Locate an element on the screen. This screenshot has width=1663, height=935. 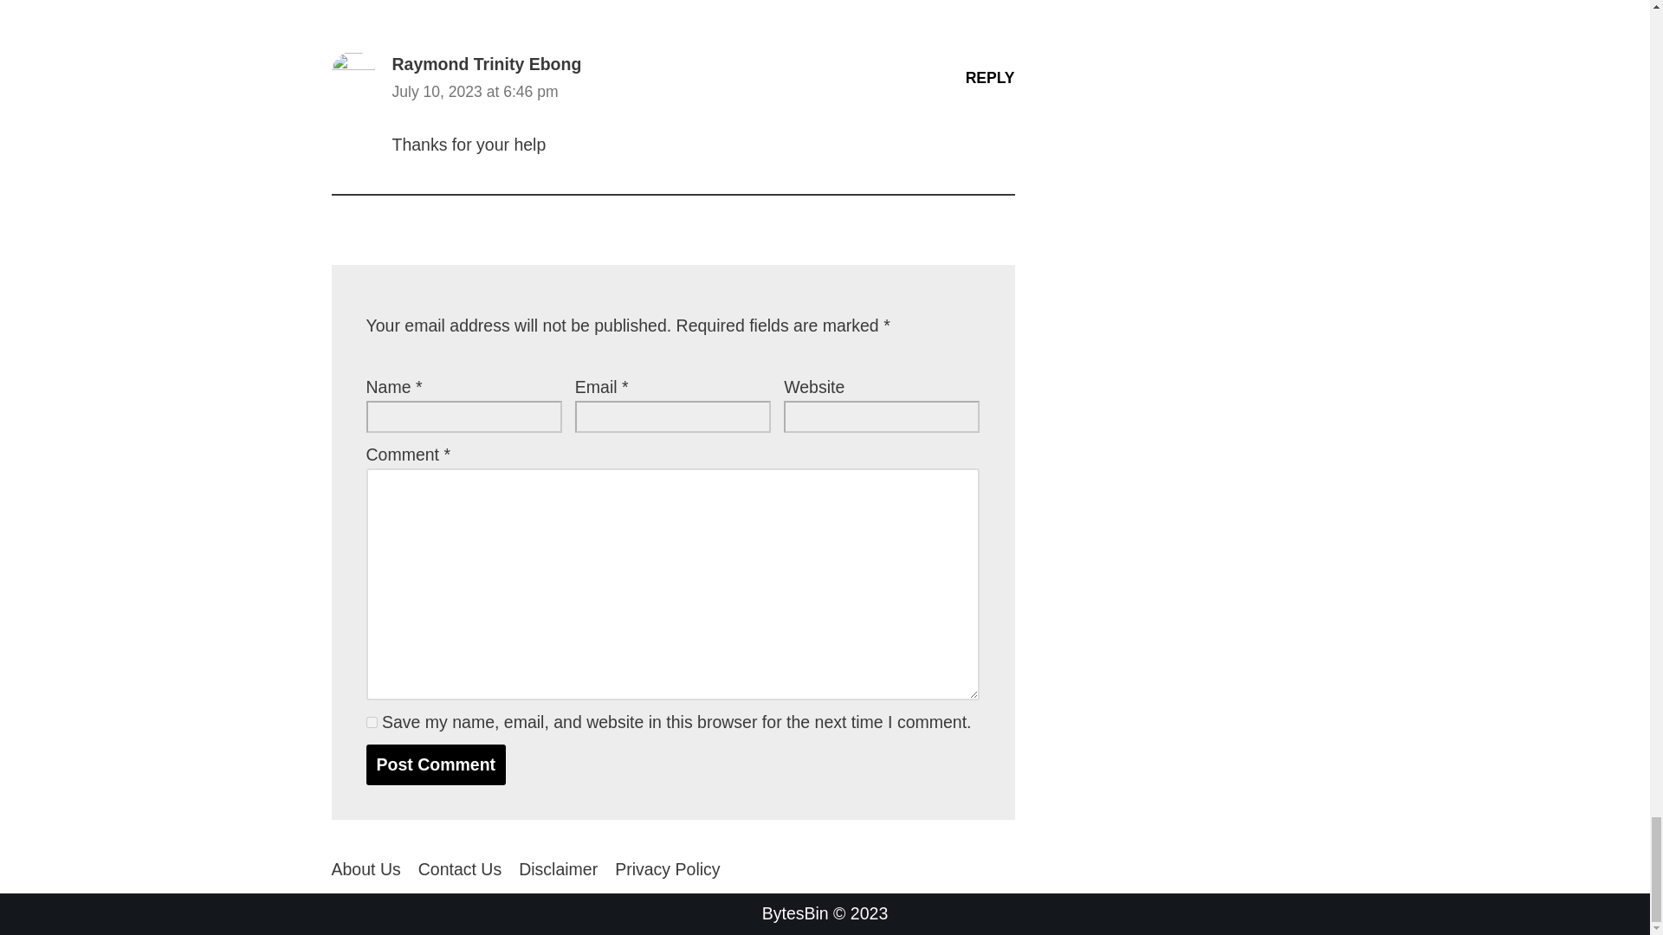
yes is located at coordinates (371, 722).